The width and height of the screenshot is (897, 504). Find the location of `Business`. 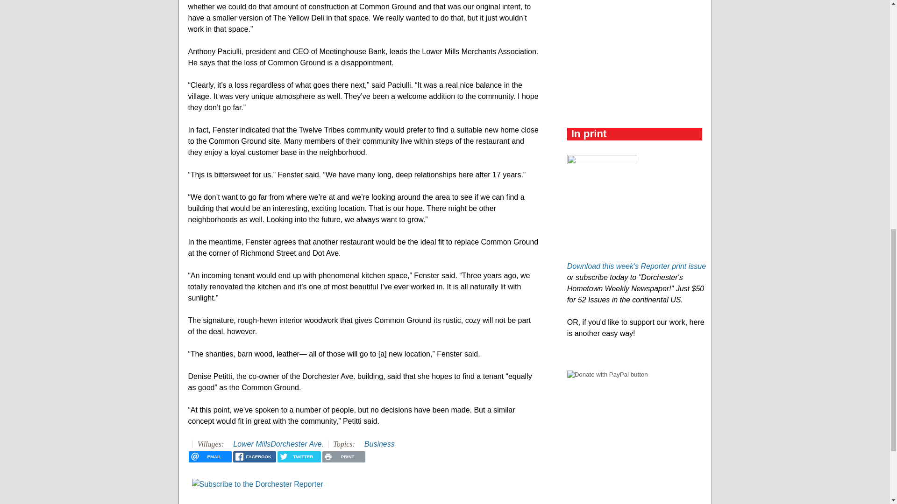

Business is located at coordinates (379, 444).